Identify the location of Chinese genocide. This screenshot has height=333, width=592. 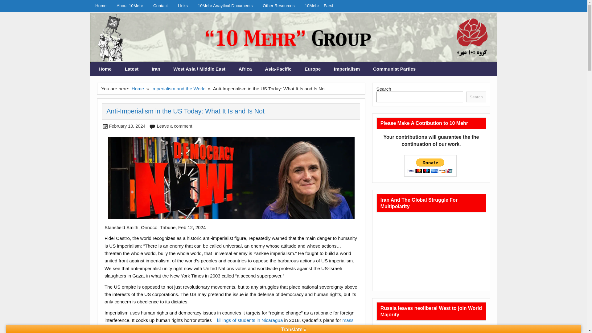
(292, 328).